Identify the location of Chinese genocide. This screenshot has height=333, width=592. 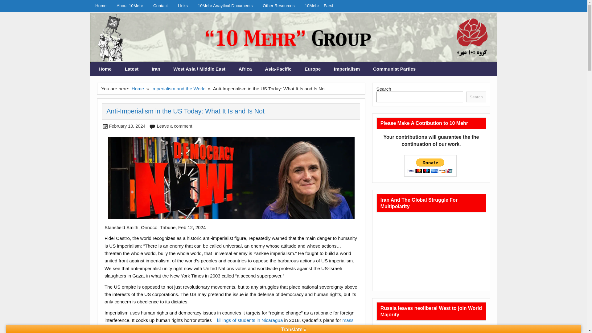
(292, 328).